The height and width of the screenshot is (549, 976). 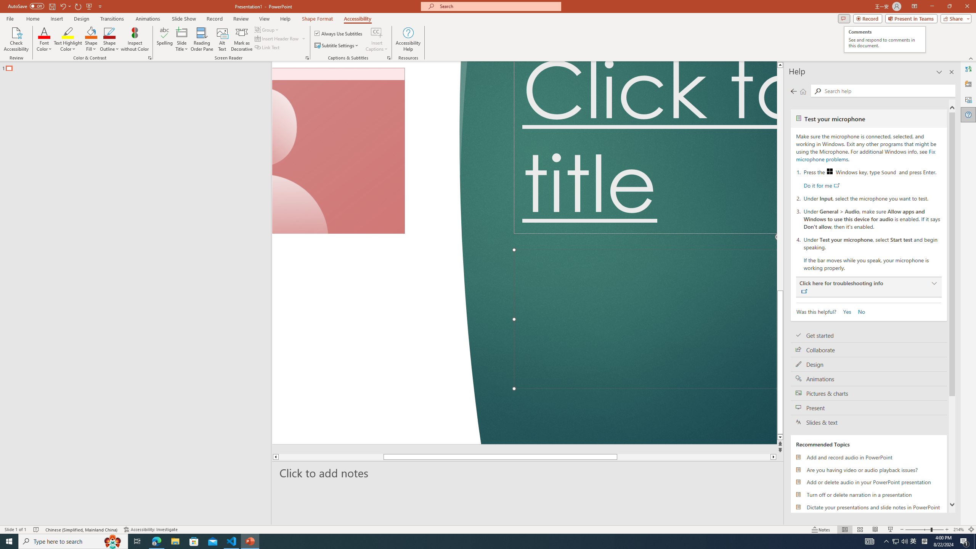 I want to click on Redo, so click(x=79, y=6).